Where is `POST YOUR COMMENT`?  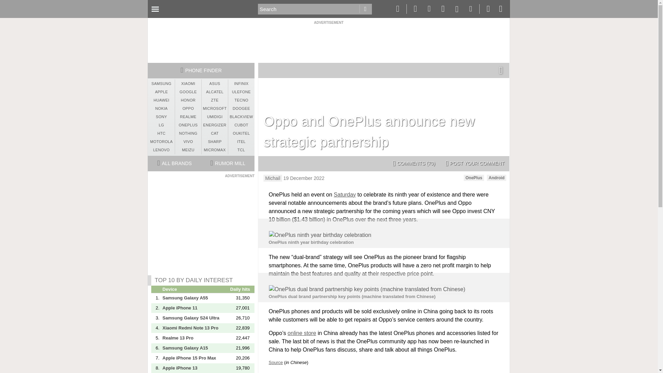 POST YOUR COMMENT is located at coordinates (475, 164).